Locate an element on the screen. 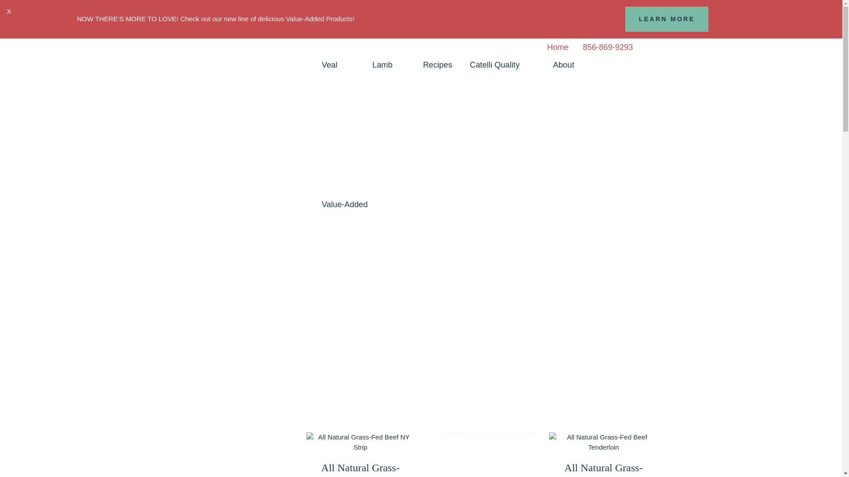  856-869-9293 is located at coordinates (608, 45).